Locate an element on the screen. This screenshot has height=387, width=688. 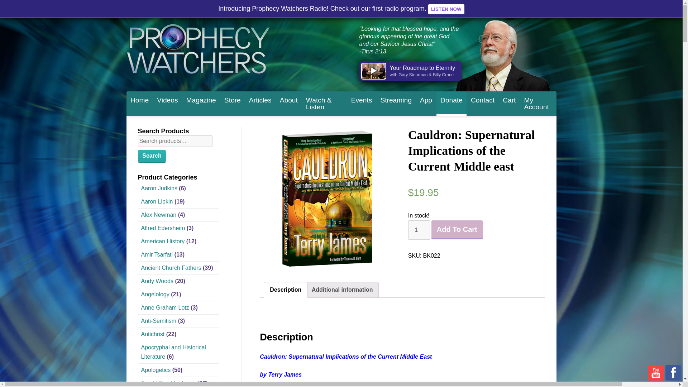
Articles is located at coordinates (260, 100).